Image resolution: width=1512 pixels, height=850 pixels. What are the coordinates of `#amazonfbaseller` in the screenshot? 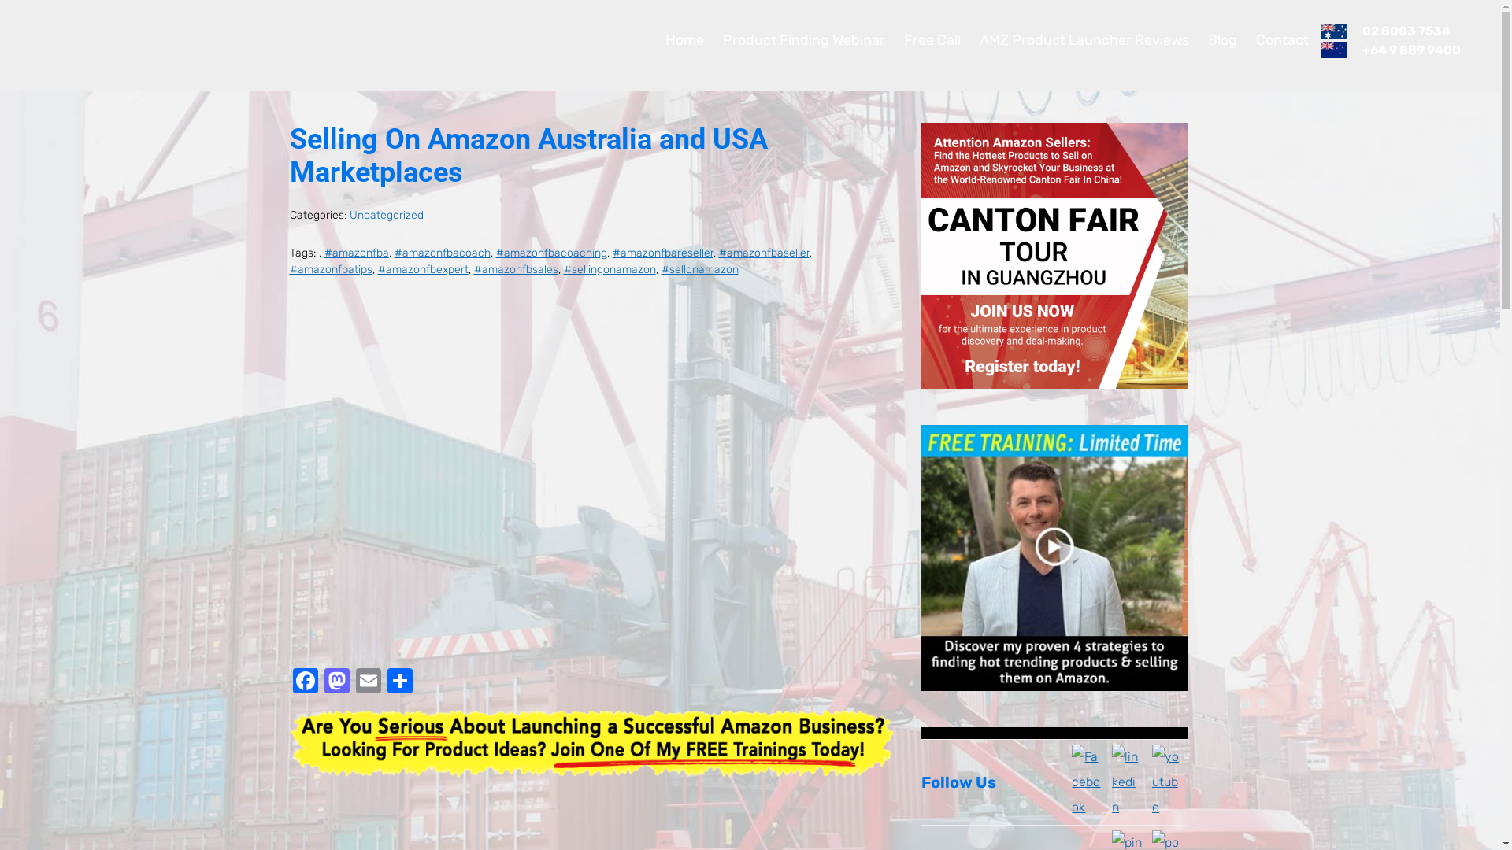 It's located at (764, 253).